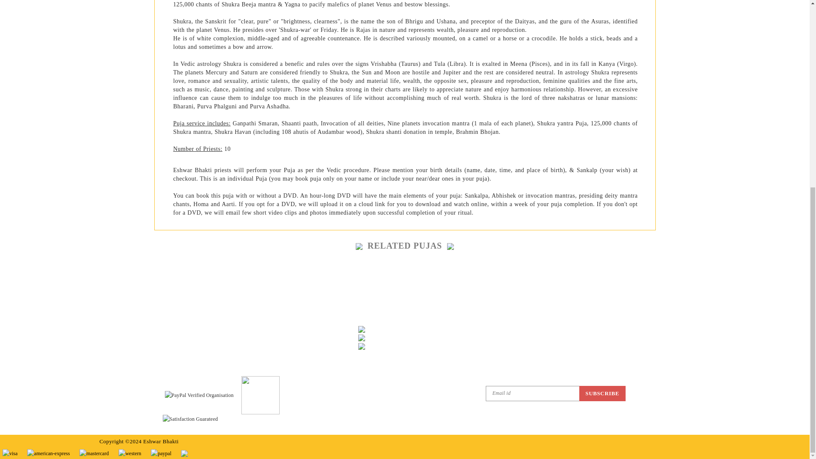 The image size is (816, 459). Describe the element at coordinates (602, 393) in the screenshot. I see `Subscribe` at that location.